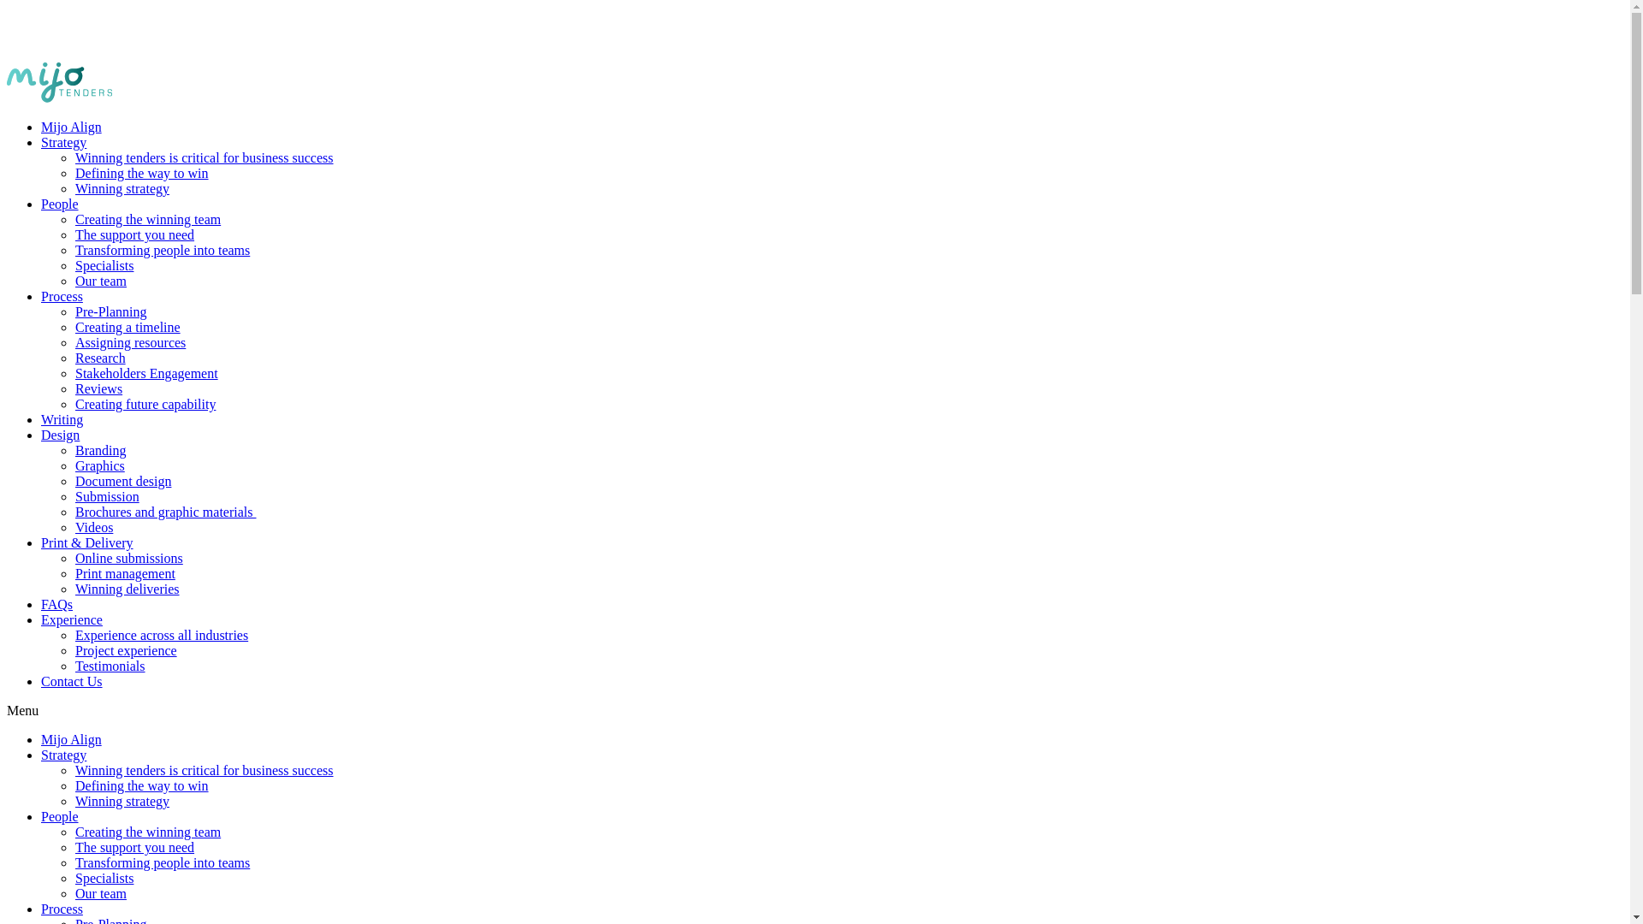 Image resolution: width=1643 pixels, height=924 pixels. I want to click on Contact Us, so click(72, 681).